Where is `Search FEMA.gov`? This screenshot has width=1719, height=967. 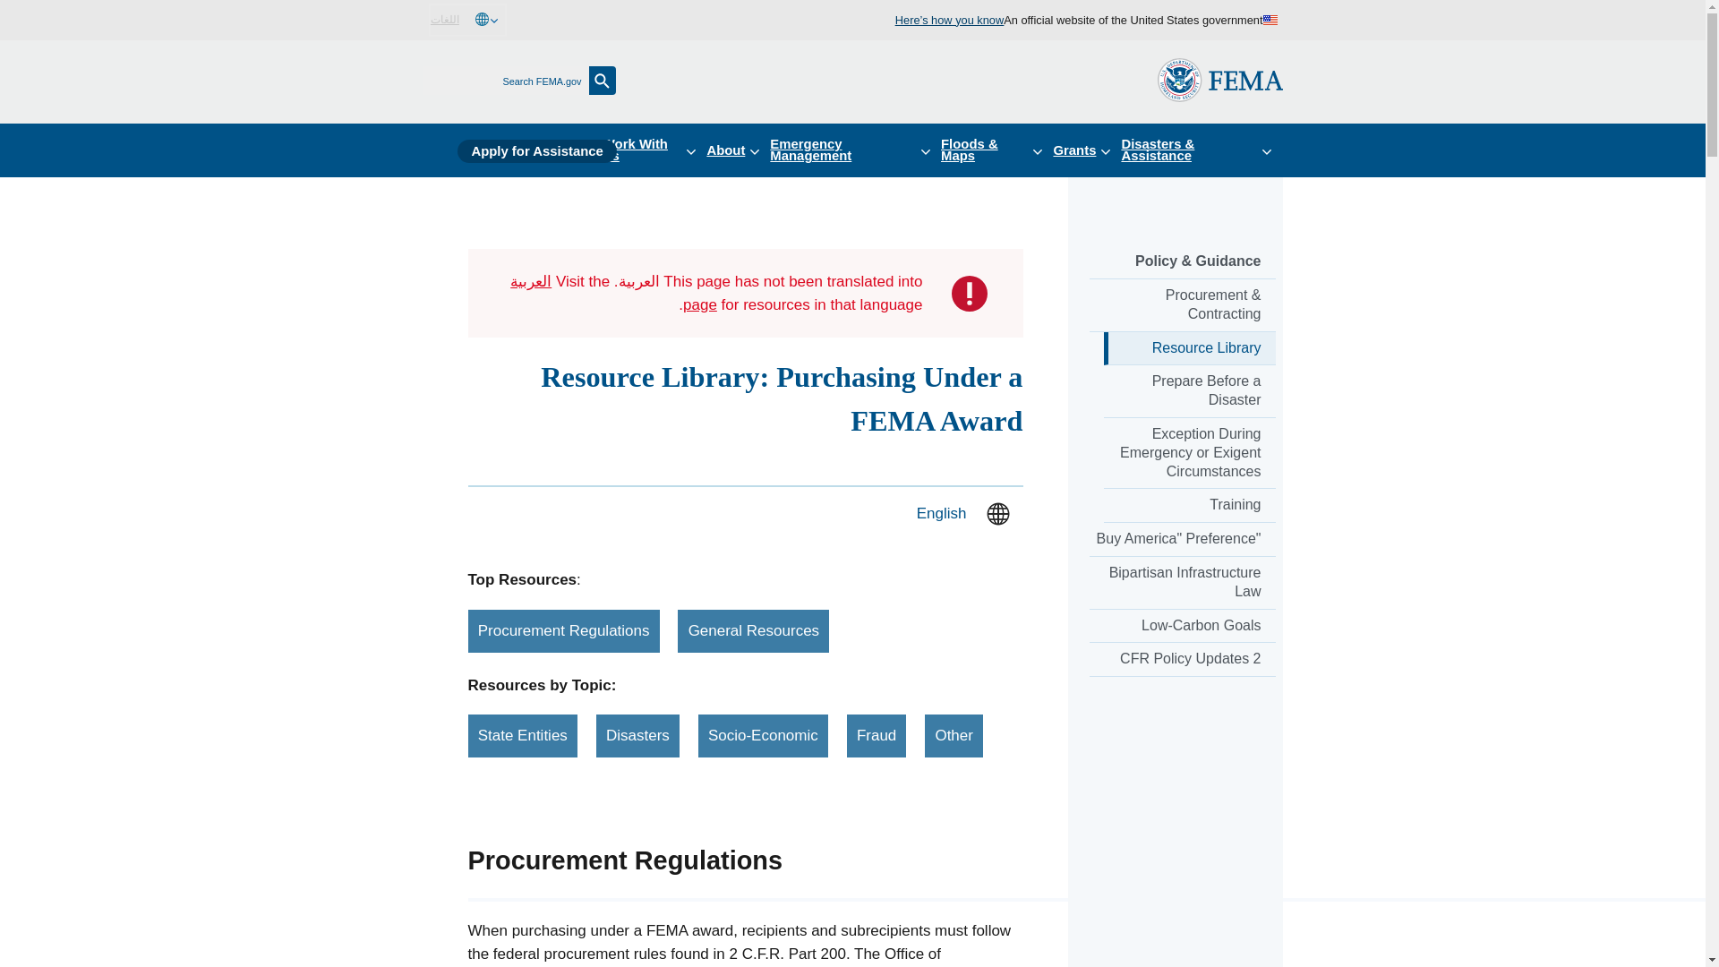
Search FEMA.gov is located at coordinates (602, 81).